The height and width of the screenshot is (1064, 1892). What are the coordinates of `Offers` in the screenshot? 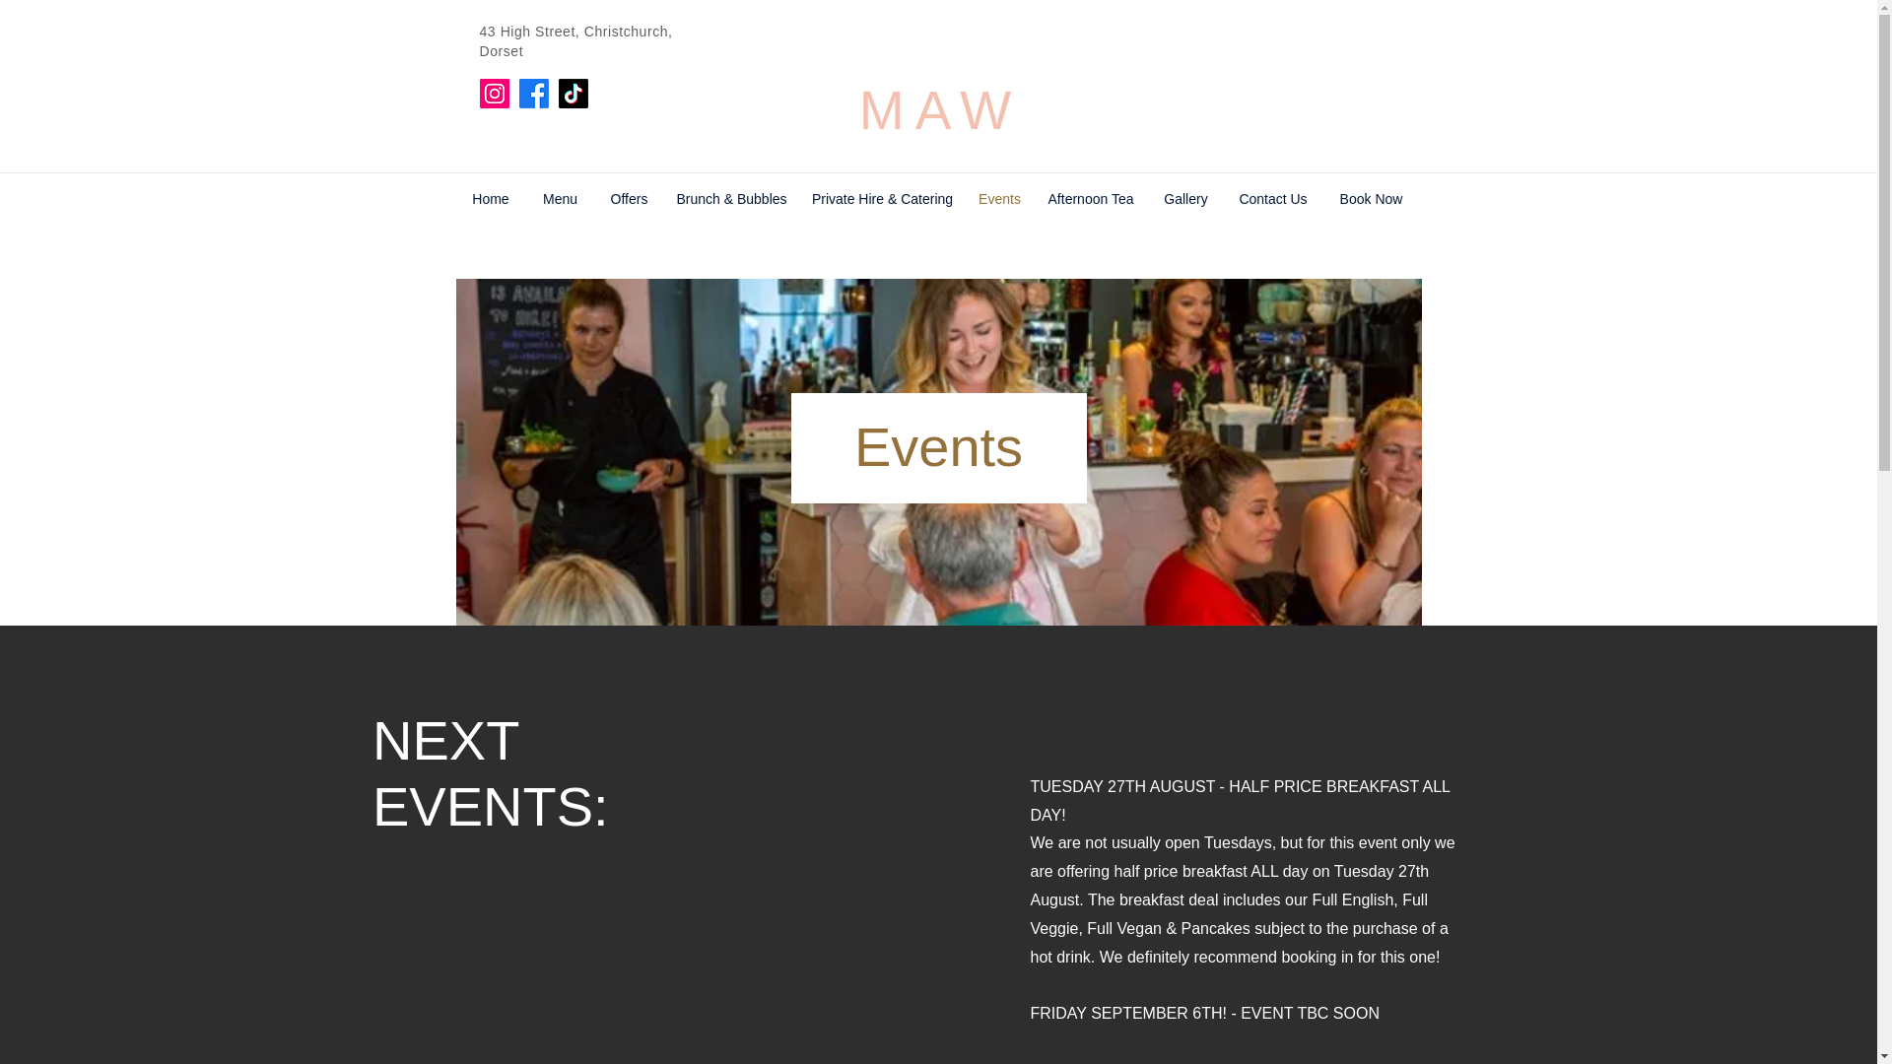 It's located at (629, 199).